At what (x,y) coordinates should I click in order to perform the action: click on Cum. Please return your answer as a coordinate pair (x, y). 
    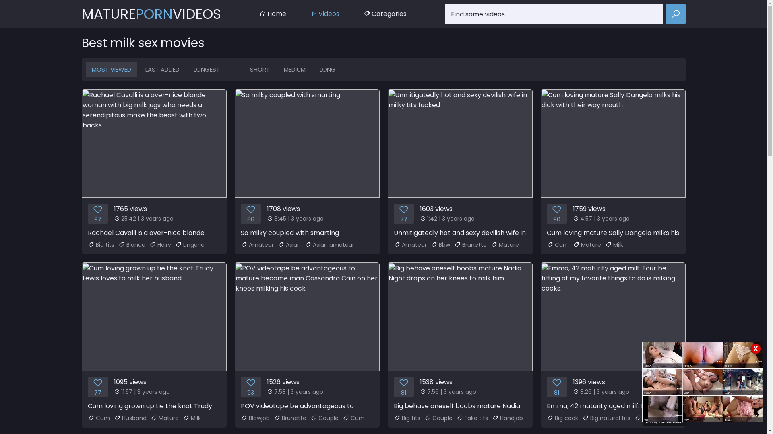
    Looking at the image, I should click on (353, 418).